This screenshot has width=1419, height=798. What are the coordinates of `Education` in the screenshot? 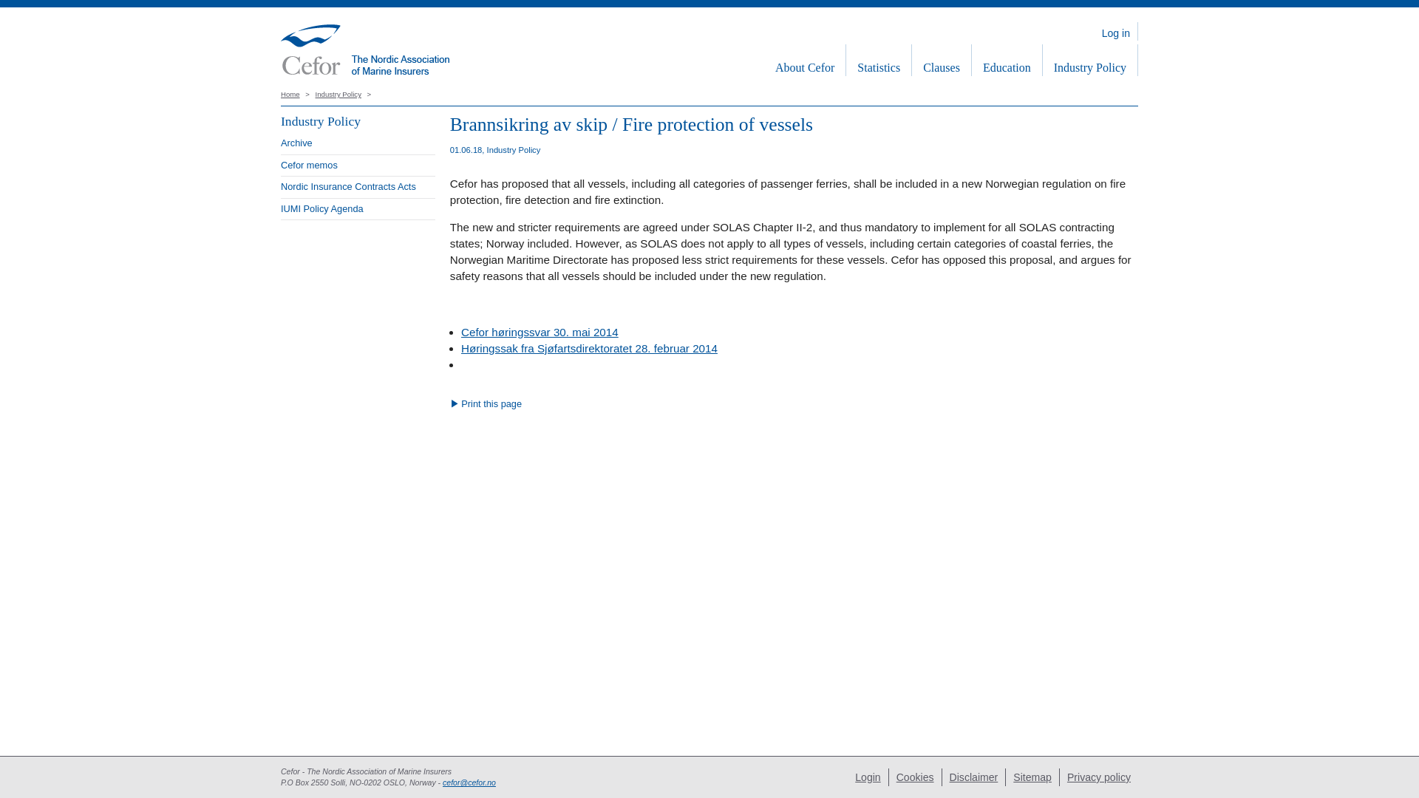 It's located at (1007, 60).